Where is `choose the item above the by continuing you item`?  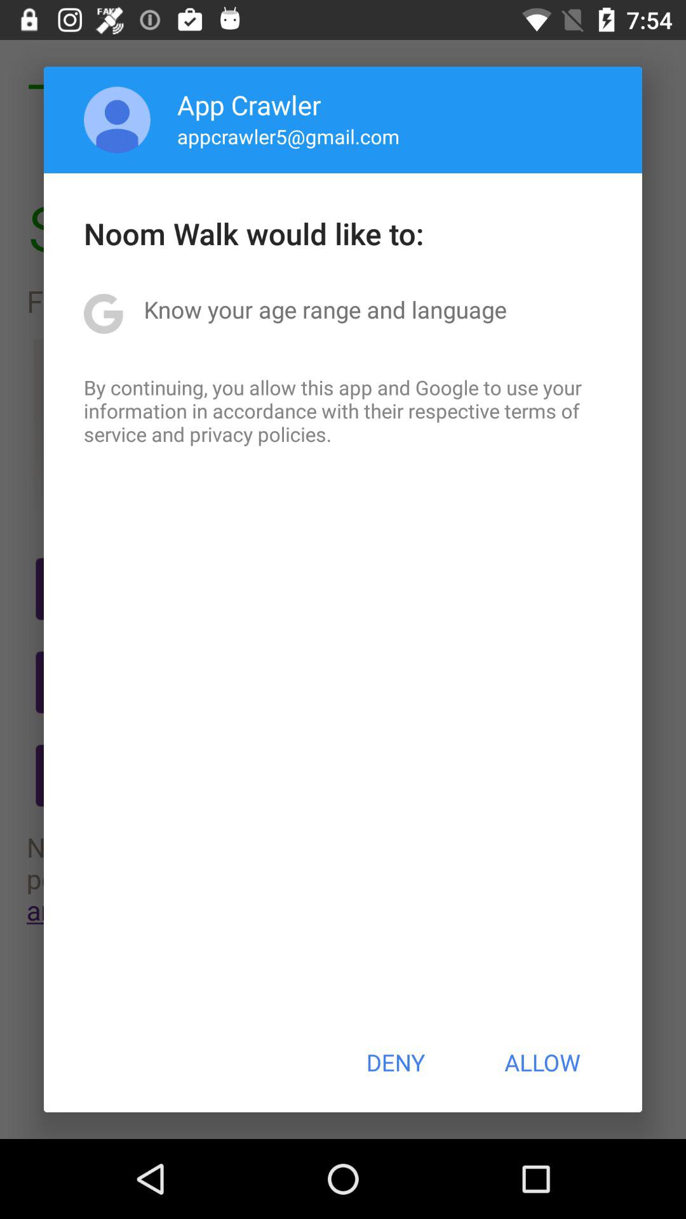
choose the item above the by continuing you item is located at coordinates (325, 309).